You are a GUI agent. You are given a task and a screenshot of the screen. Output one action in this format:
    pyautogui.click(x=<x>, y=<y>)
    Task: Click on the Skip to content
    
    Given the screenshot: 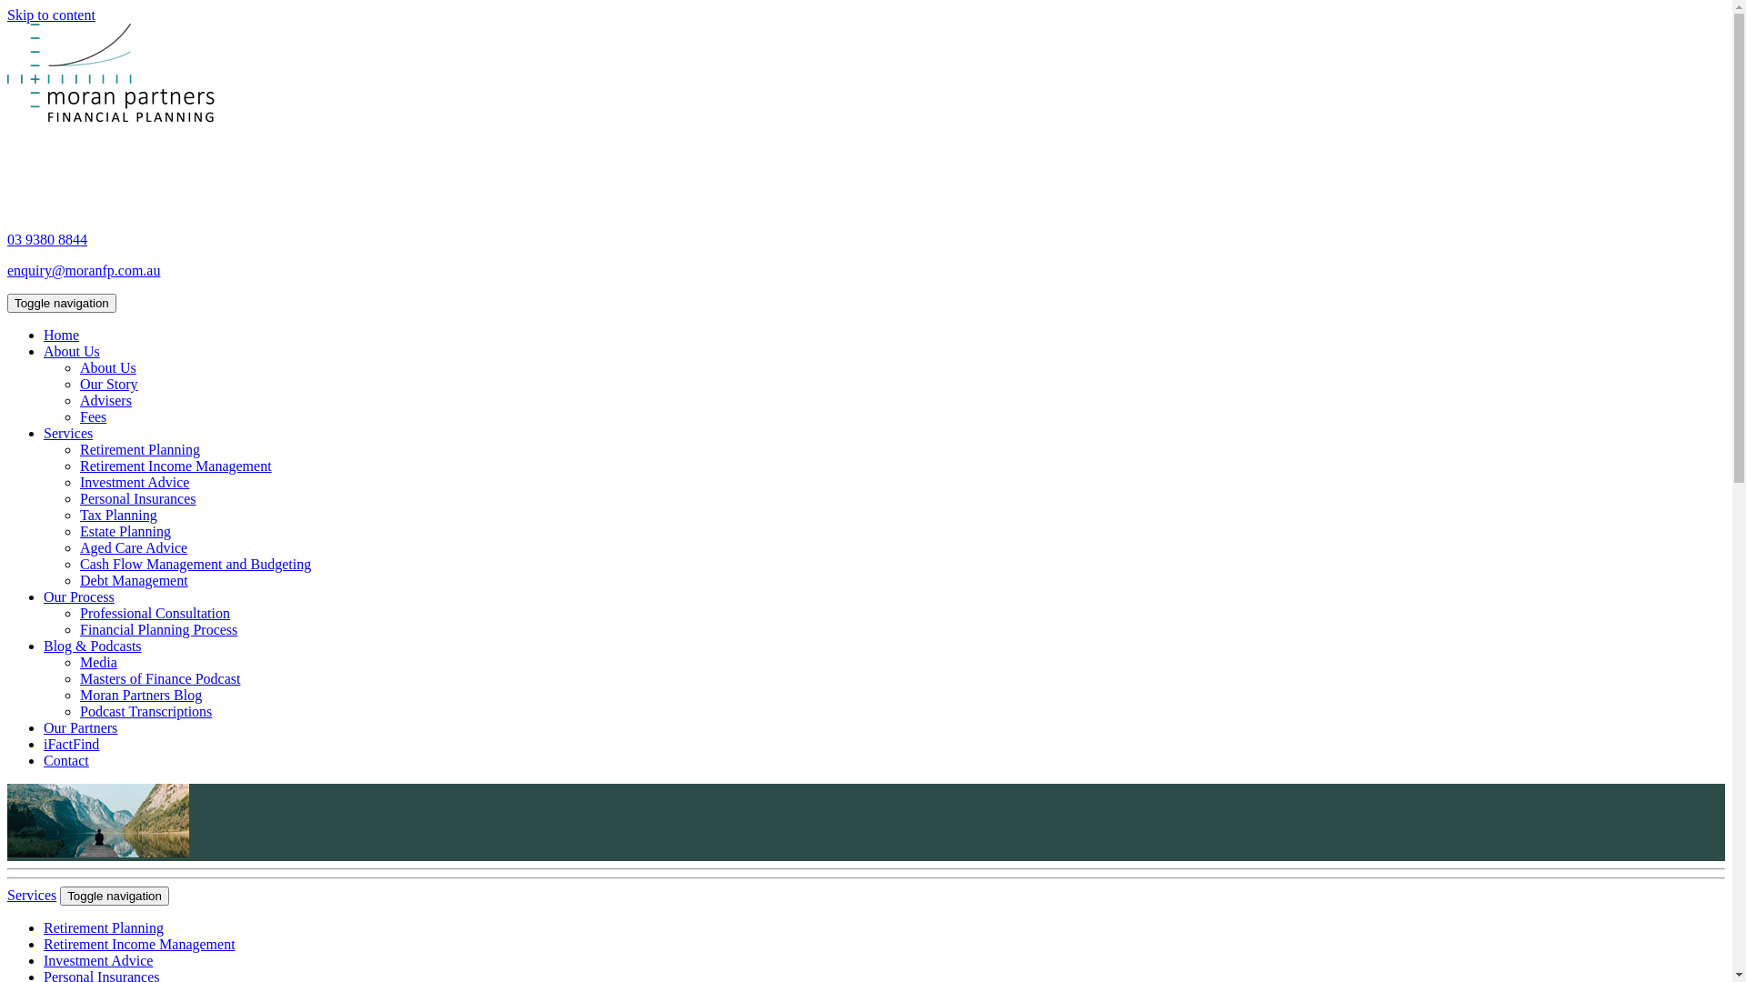 What is the action you would take?
    pyautogui.click(x=51, y=15)
    